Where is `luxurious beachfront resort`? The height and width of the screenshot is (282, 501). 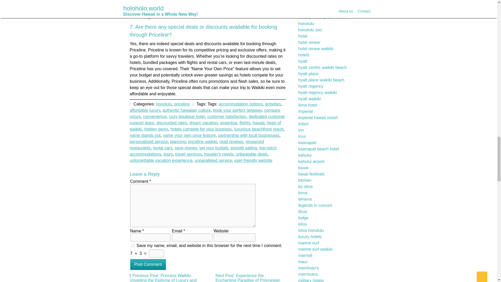
luxurious beachfront resort is located at coordinates (258, 126).